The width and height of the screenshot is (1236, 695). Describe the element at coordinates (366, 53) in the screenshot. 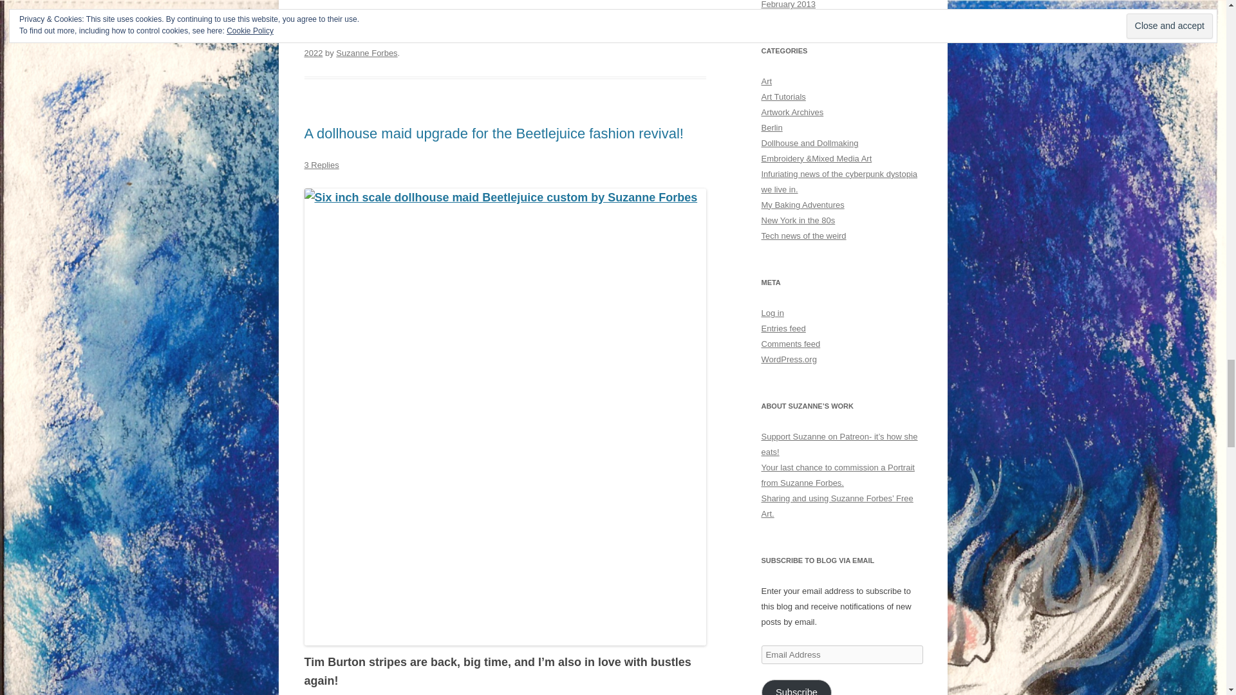

I see `View all posts by Suzanne Forbes` at that location.